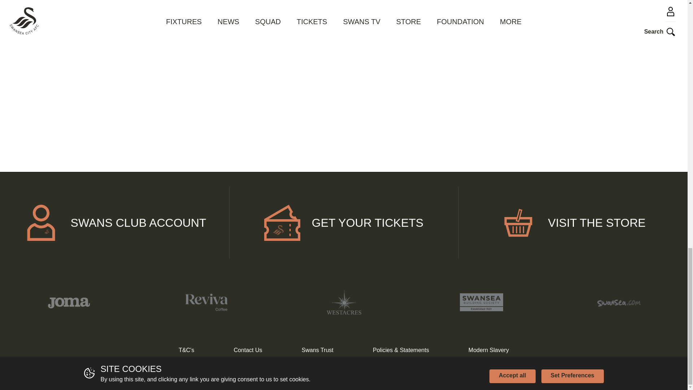 This screenshot has height=390, width=693. What do you see at coordinates (170, 17) in the screenshot?
I see `3rd party ad content` at bounding box center [170, 17].